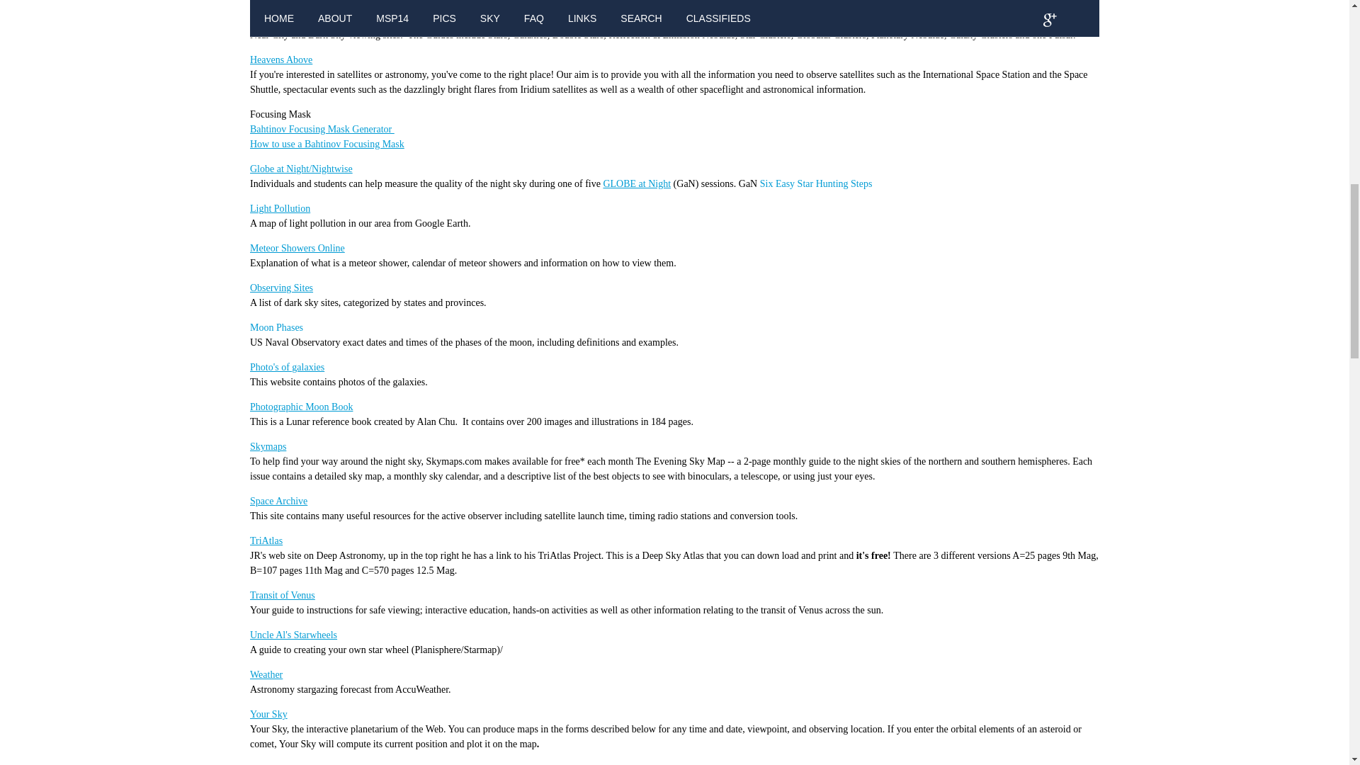 This screenshot has width=1360, height=765. What do you see at coordinates (302, 6) in the screenshot?
I see `Flinthill Deep Sky Guides` at bounding box center [302, 6].